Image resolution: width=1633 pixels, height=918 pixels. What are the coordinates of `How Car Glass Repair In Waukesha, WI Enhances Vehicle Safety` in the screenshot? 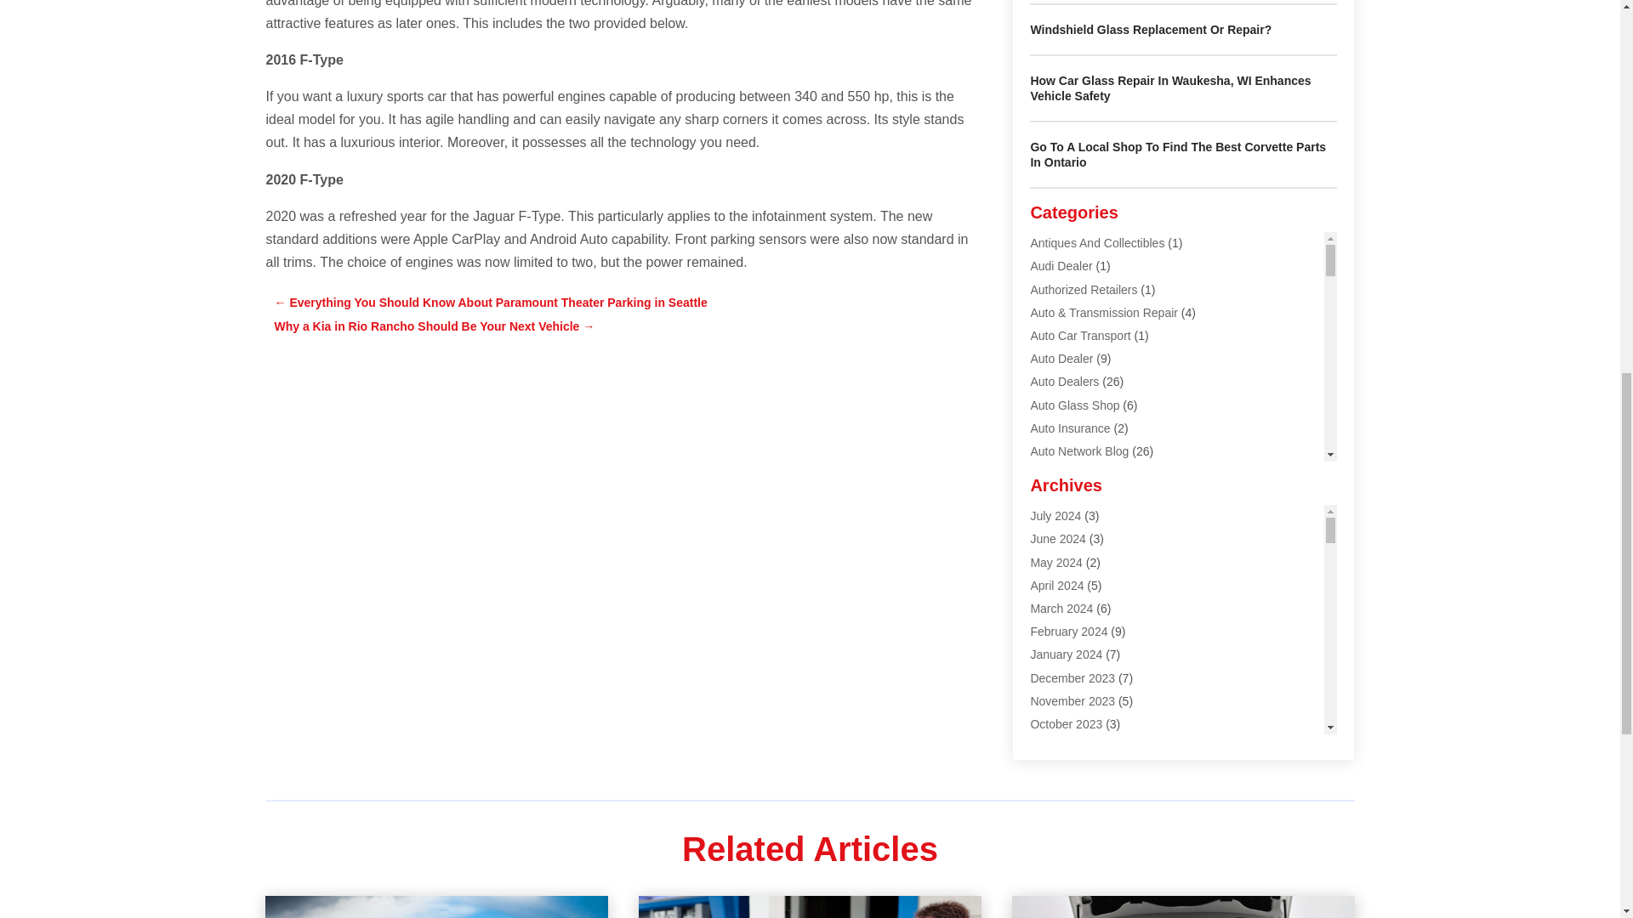 It's located at (1170, 88).